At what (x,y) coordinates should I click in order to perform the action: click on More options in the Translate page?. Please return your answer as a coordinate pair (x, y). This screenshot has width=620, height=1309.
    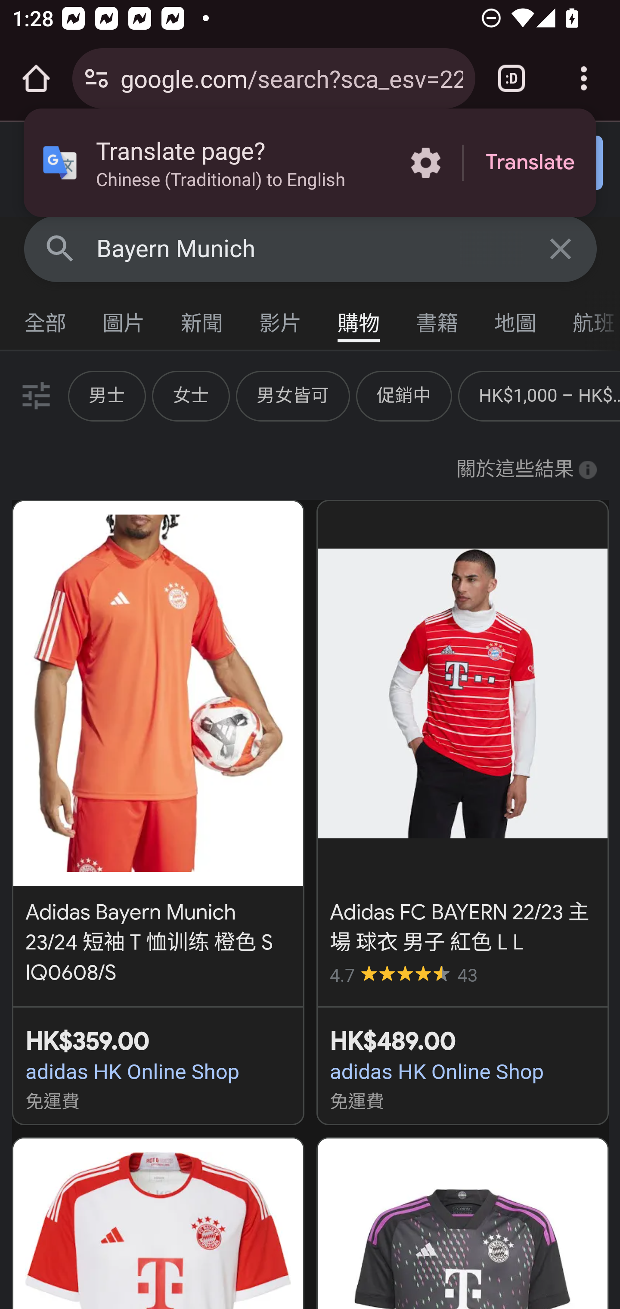
    Looking at the image, I should click on (425, 163).